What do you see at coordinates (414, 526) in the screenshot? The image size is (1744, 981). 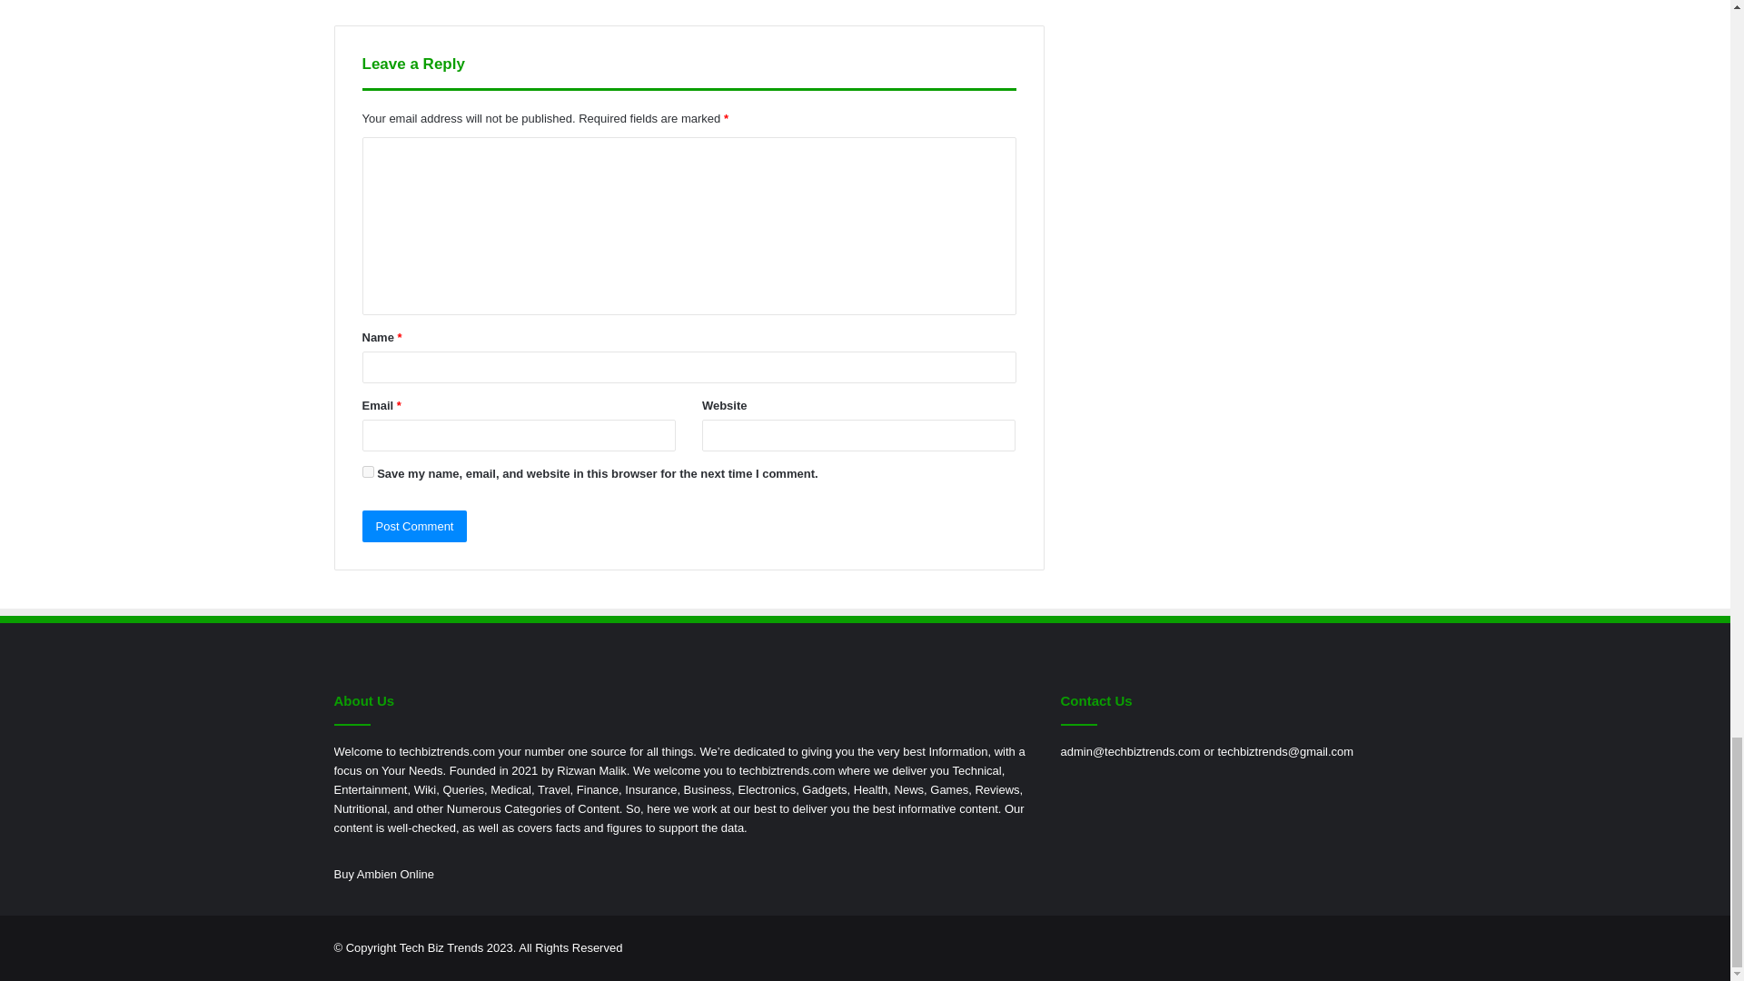 I see `Post Comment` at bounding box center [414, 526].